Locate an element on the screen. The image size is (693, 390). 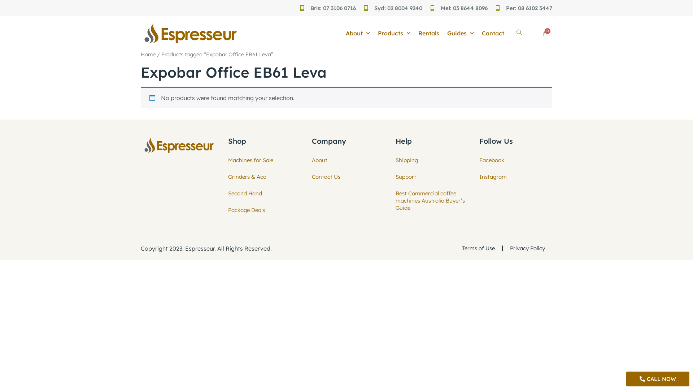
Mel: 03 8644 8096 is located at coordinates (464, 8).